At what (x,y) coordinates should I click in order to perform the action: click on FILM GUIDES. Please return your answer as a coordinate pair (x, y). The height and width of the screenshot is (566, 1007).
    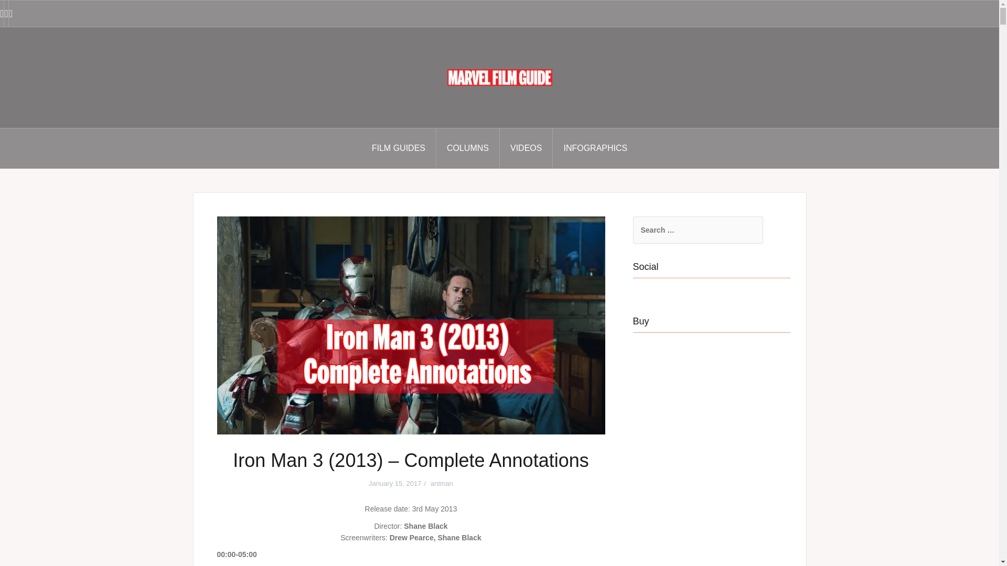
    Looking at the image, I should click on (399, 148).